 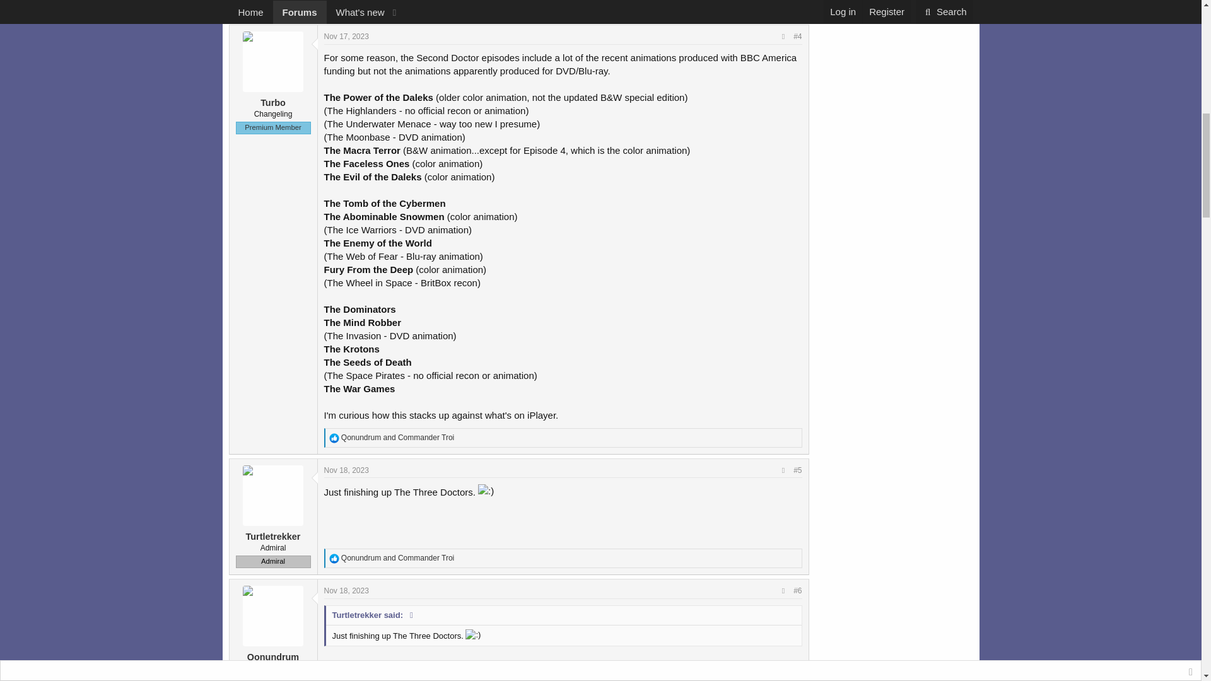 What do you see at coordinates (334, 559) in the screenshot?
I see `Like` at bounding box center [334, 559].